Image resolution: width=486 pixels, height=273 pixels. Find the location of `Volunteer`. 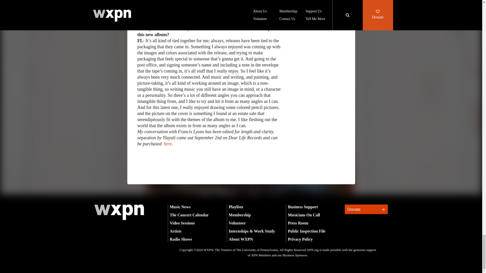

Volunteer is located at coordinates (237, 222).